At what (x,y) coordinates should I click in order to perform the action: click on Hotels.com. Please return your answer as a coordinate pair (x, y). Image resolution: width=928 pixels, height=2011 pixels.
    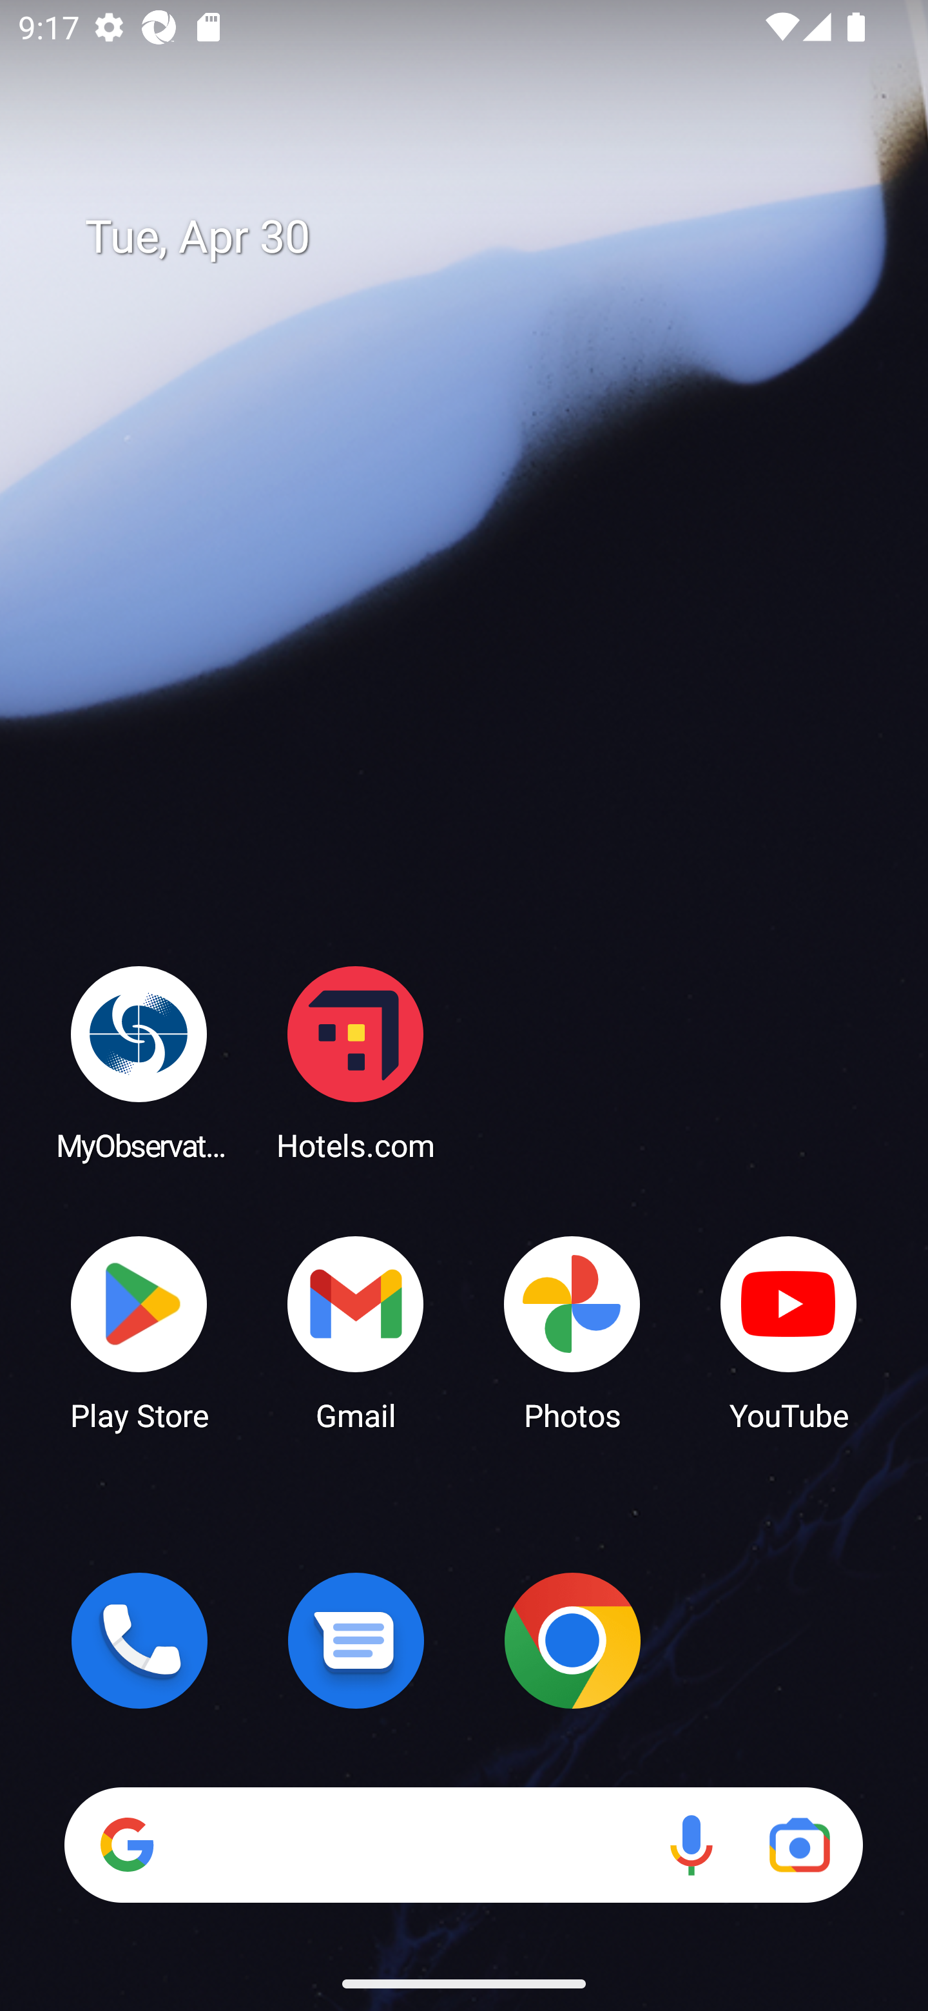
    Looking at the image, I should click on (356, 1062).